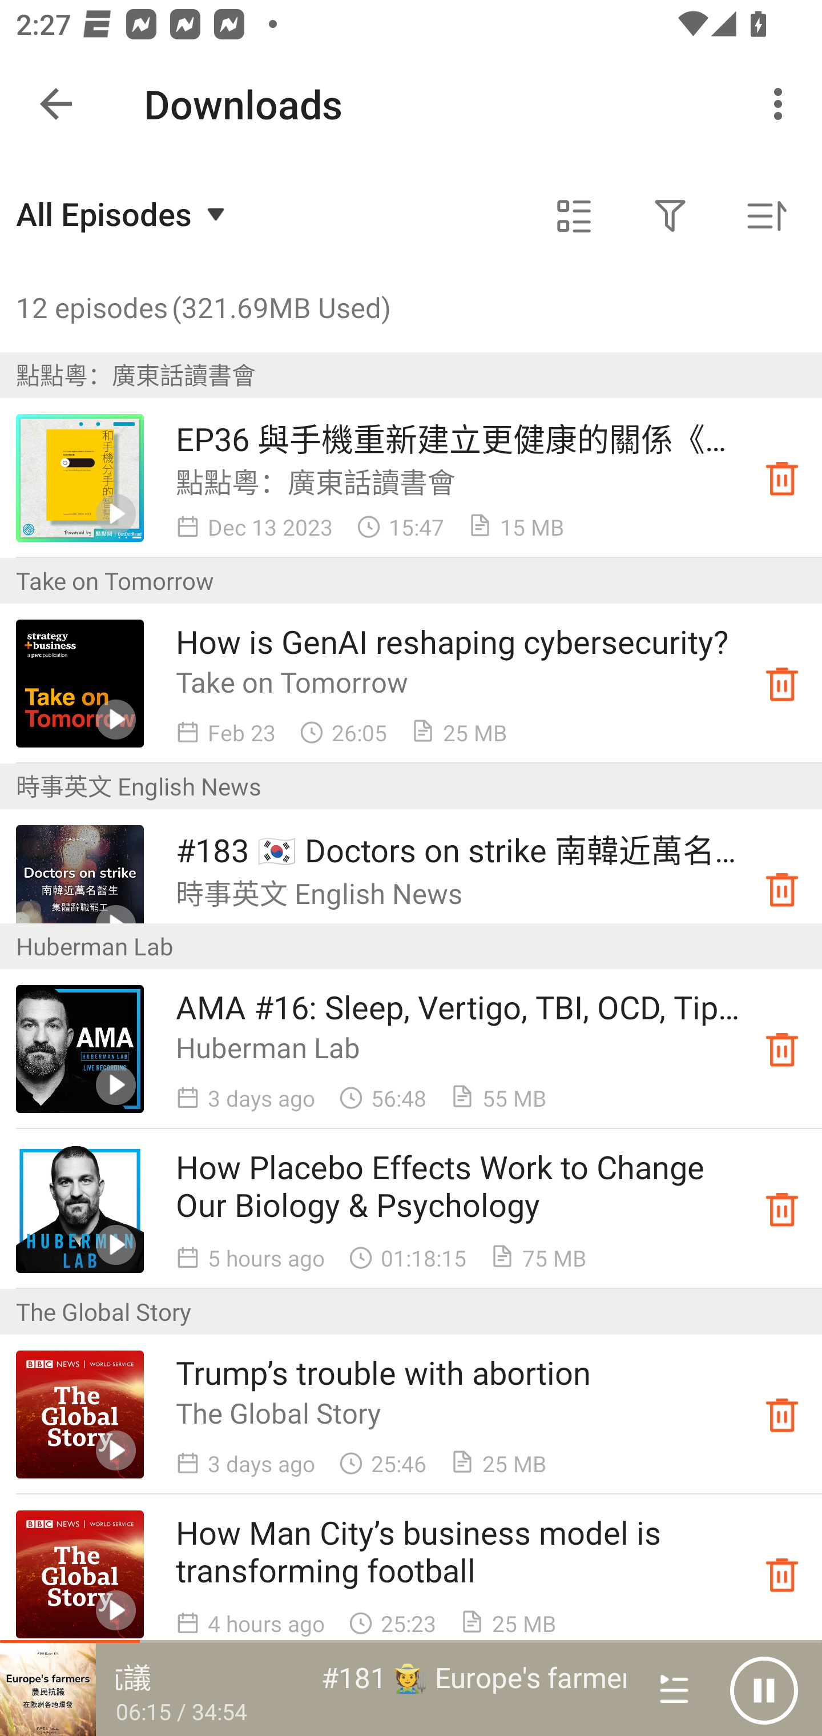 The image size is (822, 1736). What do you see at coordinates (313, 1689) in the screenshot?
I see `#181 🧑‍🌾 Europe's farmers 歐洲各地爆發農民抗議 06:15 / 34:54` at bounding box center [313, 1689].